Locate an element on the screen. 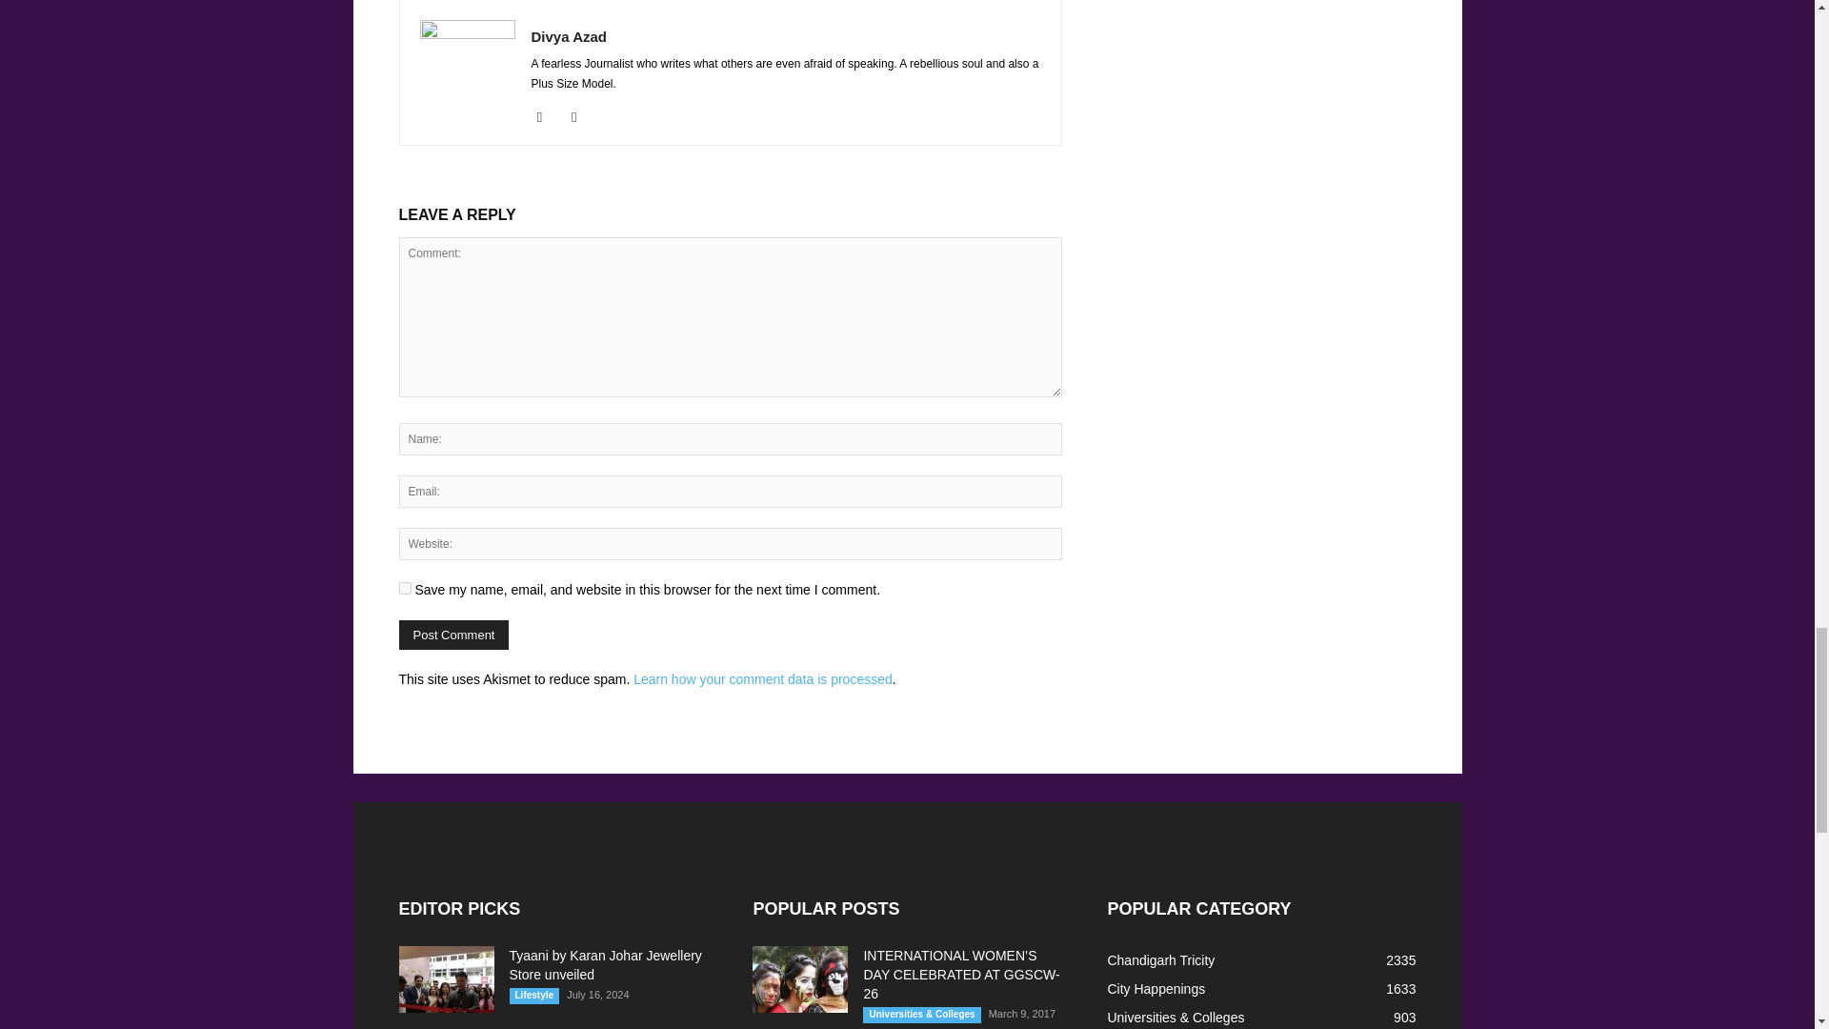 This screenshot has width=1829, height=1029. yes is located at coordinates (404, 589).